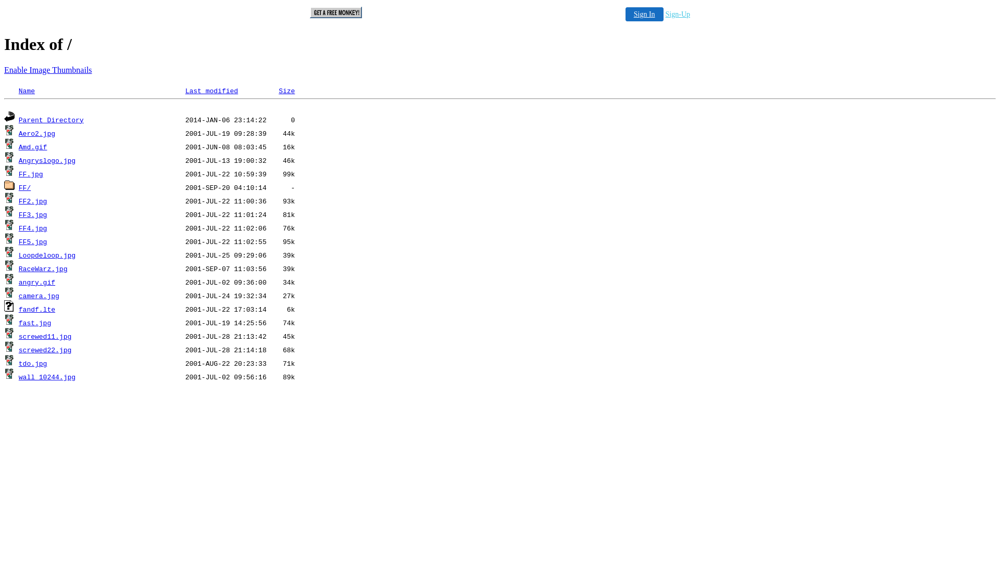 The image size is (1000, 562). What do you see at coordinates (35, 324) in the screenshot?
I see `fast.jpg` at bounding box center [35, 324].